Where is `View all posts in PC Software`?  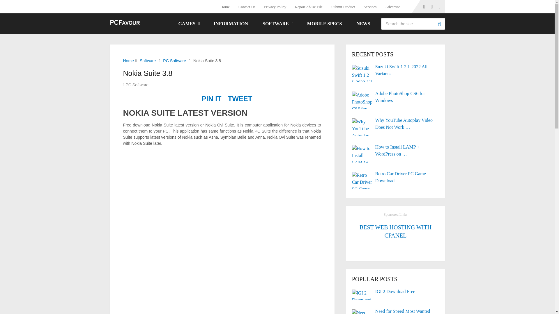
View all posts in PC Software is located at coordinates (137, 85).